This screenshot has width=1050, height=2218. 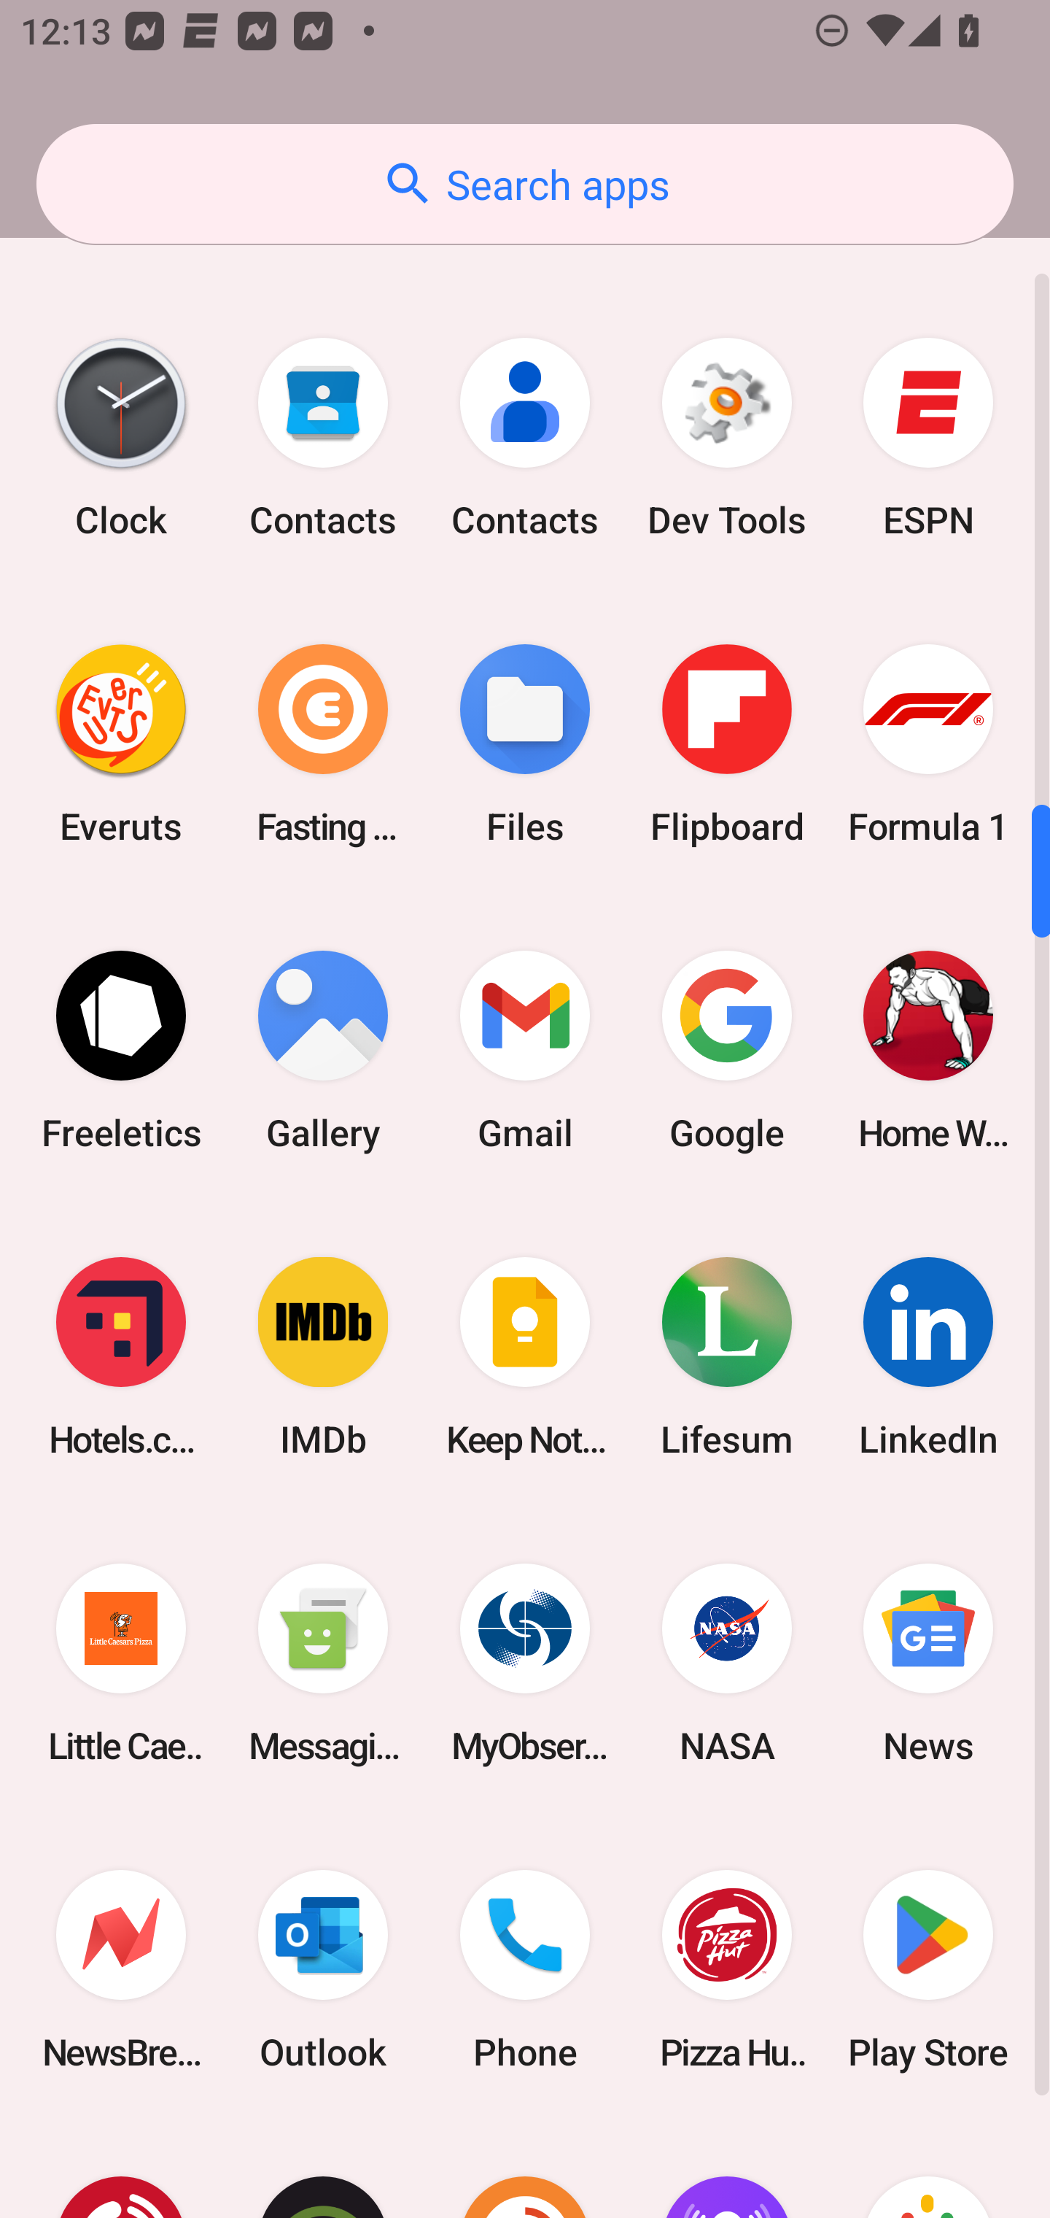 What do you see at coordinates (928, 1663) in the screenshot?
I see `News` at bounding box center [928, 1663].